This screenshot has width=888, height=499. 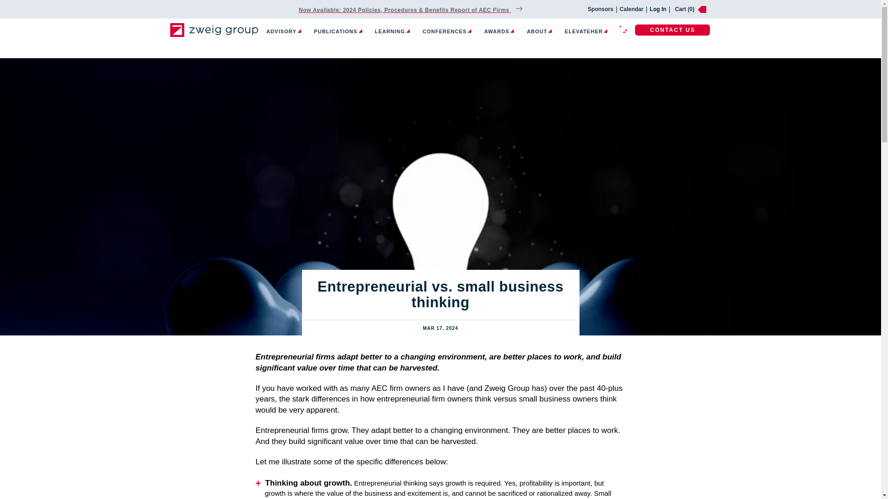 I want to click on Sponsors, so click(x=600, y=9).